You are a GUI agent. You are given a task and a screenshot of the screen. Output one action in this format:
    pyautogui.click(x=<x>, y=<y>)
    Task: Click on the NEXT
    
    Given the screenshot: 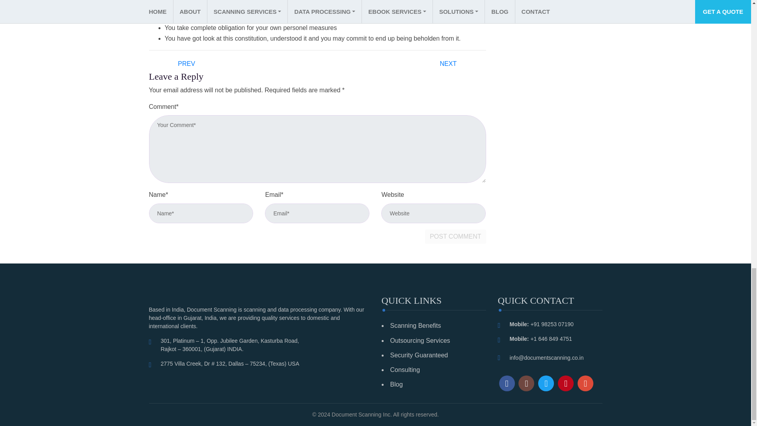 What is the action you would take?
    pyautogui.click(x=449, y=64)
    